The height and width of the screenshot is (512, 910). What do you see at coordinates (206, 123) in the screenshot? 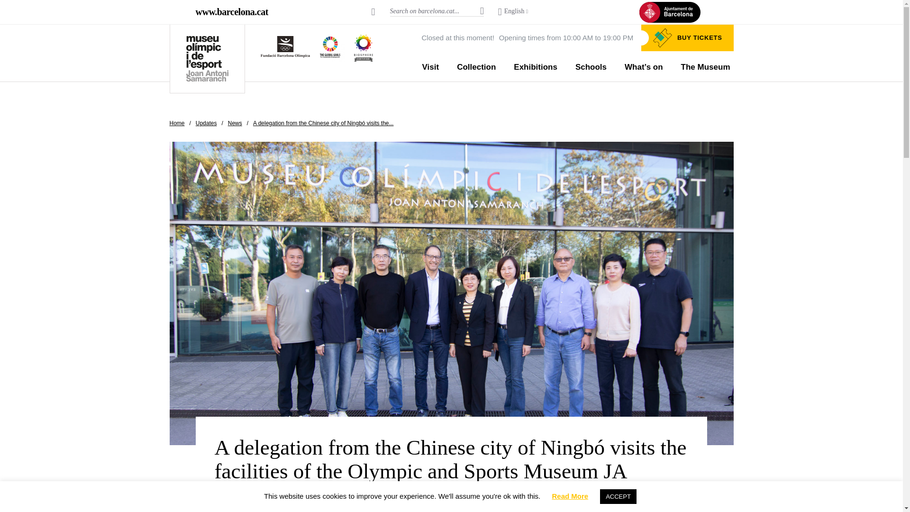
I see `Updates` at bounding box center [206, 123].